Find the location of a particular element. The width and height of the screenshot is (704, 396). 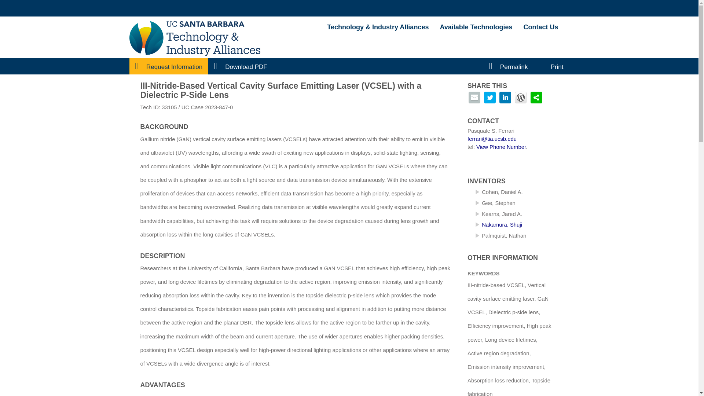

Permalink is located at coordinates (508, 67).